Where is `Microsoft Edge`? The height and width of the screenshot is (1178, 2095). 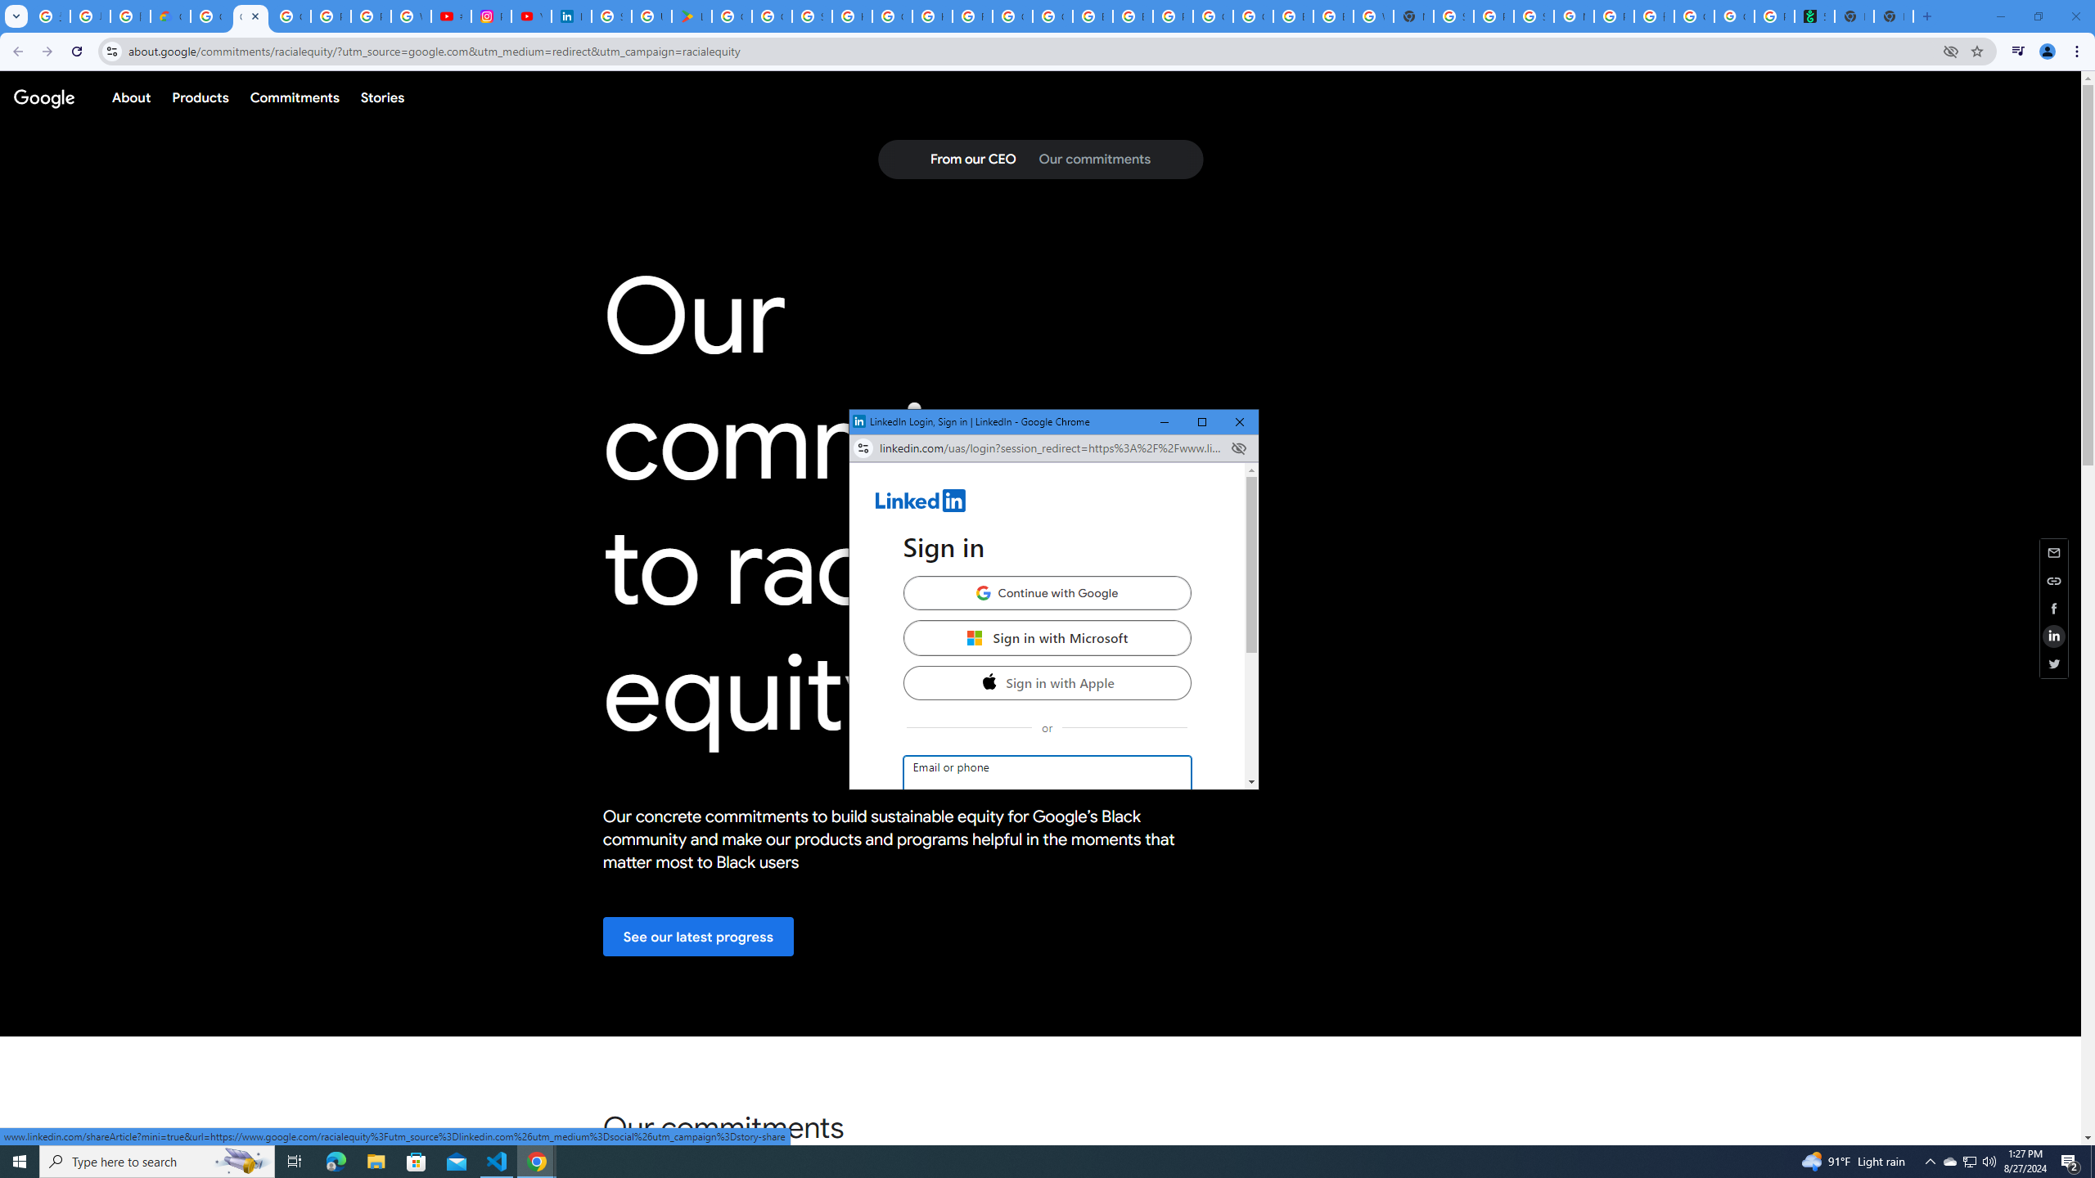 Microsoft Edge is located at coordinates (336, 1162).